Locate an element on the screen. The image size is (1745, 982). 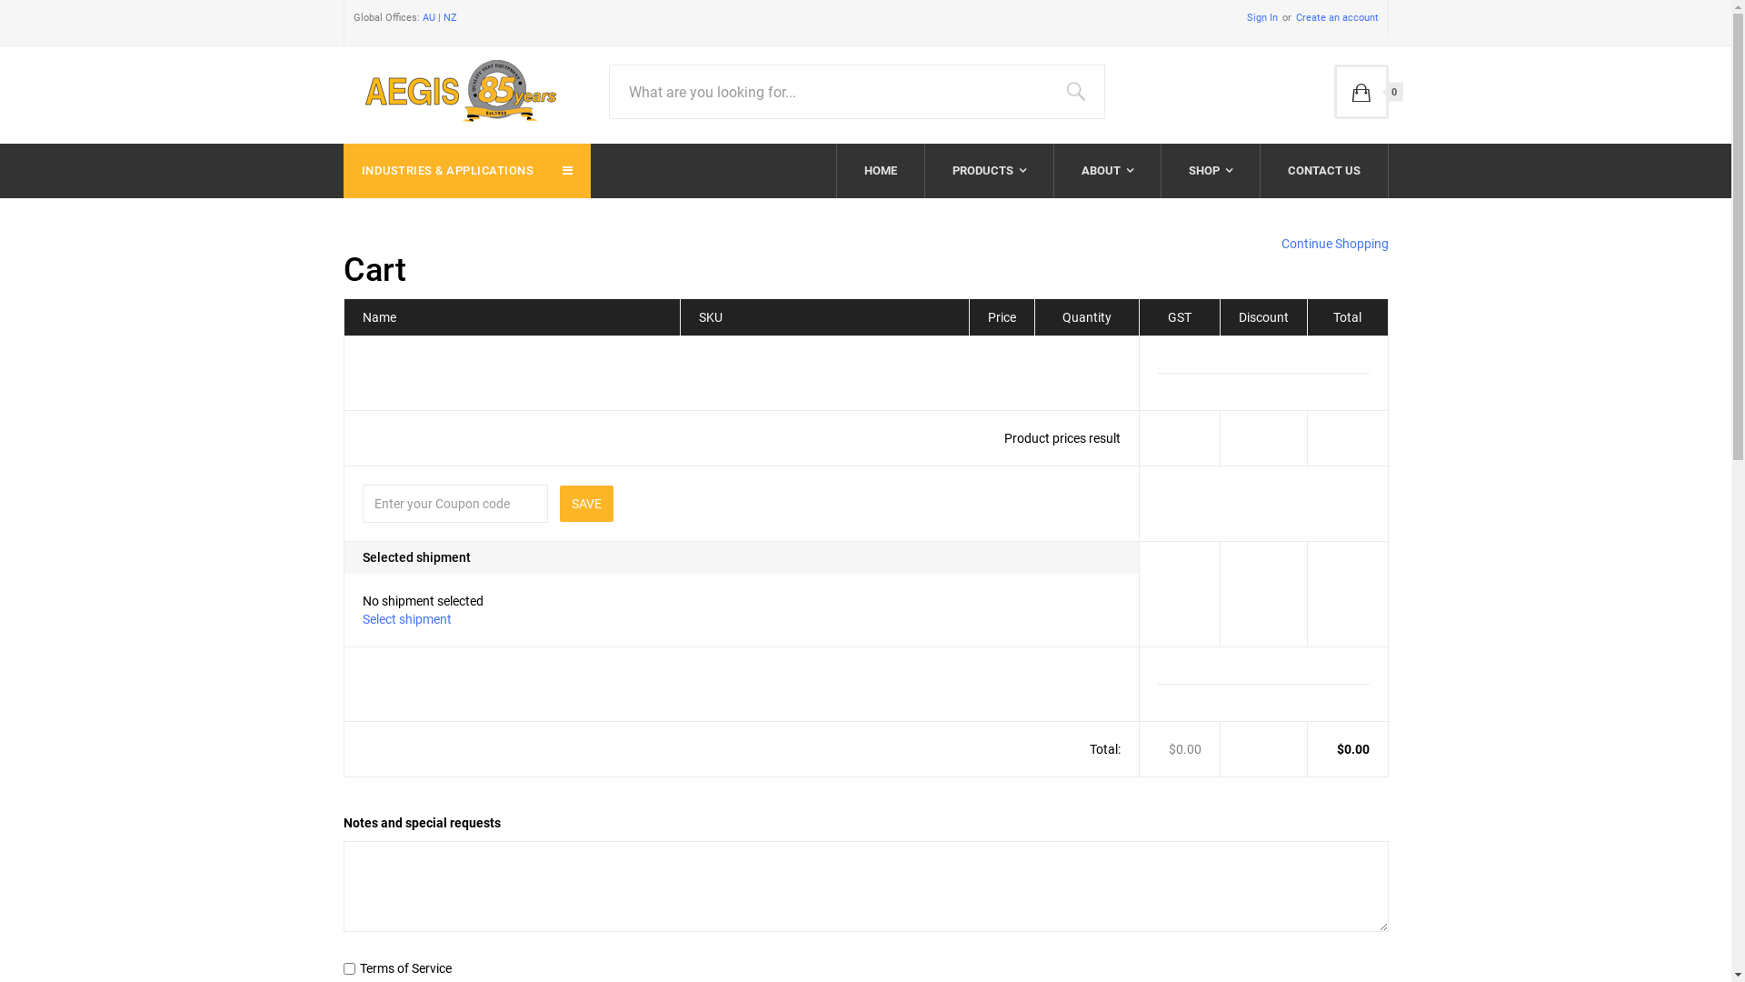
SHOP is located at coordinates (1211, 171).